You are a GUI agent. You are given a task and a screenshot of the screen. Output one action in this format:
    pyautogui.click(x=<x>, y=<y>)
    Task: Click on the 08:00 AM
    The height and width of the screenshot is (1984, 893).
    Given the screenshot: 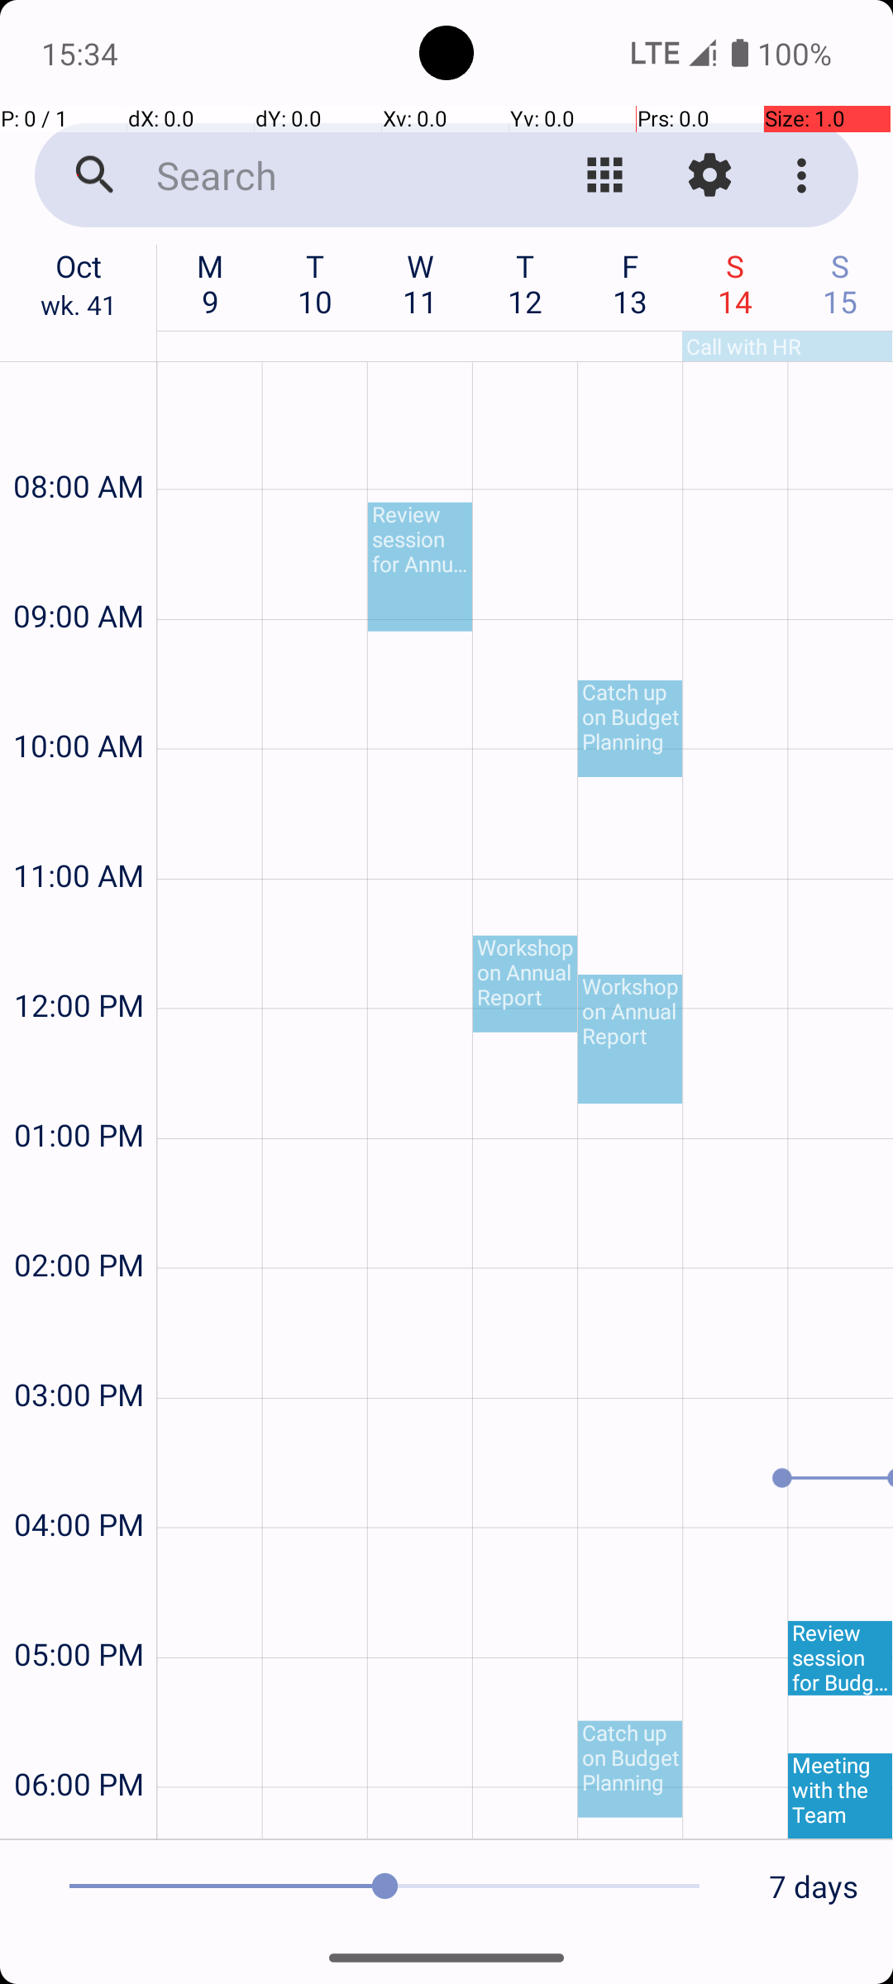 What is the action you would take?
    pyautogui.click(x=79, y=441)
    